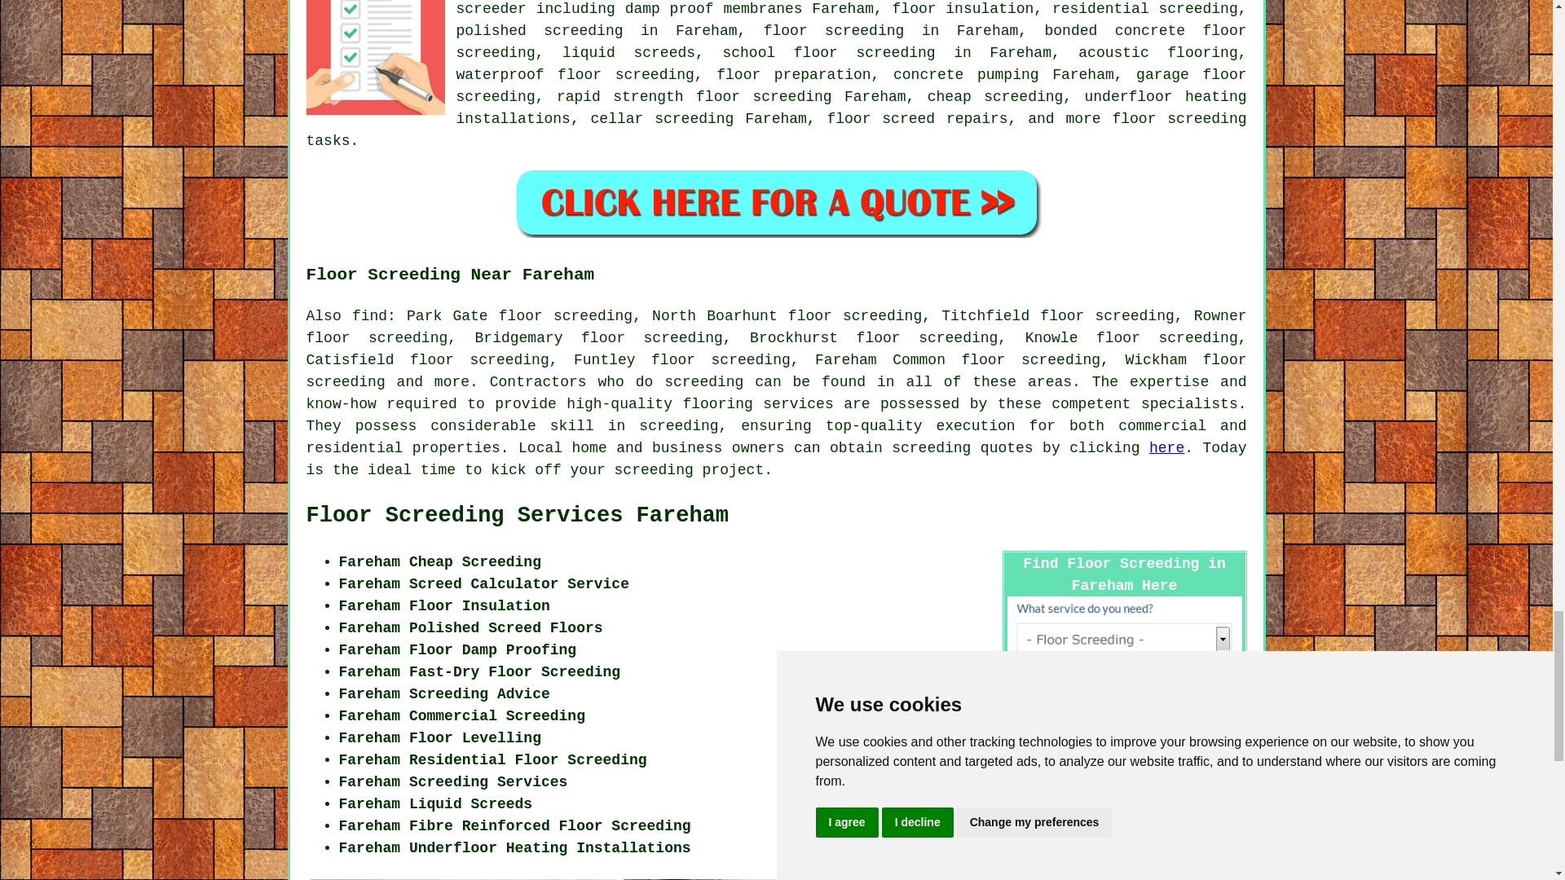 The image size is (1565, 880). What do you see at coordinates (703, 382) in the screenshot?
I see `screeding` at bounding box center [703, 382].